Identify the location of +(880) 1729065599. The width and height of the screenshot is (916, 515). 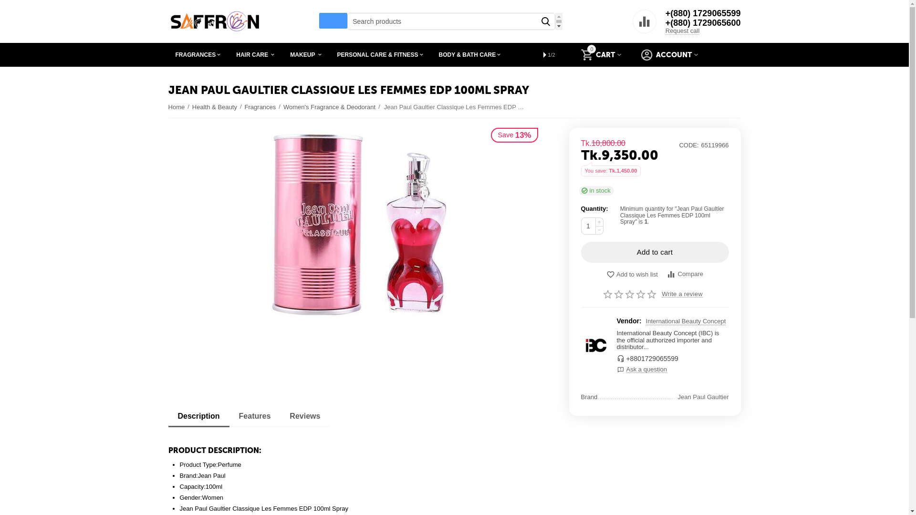
(703, 13).